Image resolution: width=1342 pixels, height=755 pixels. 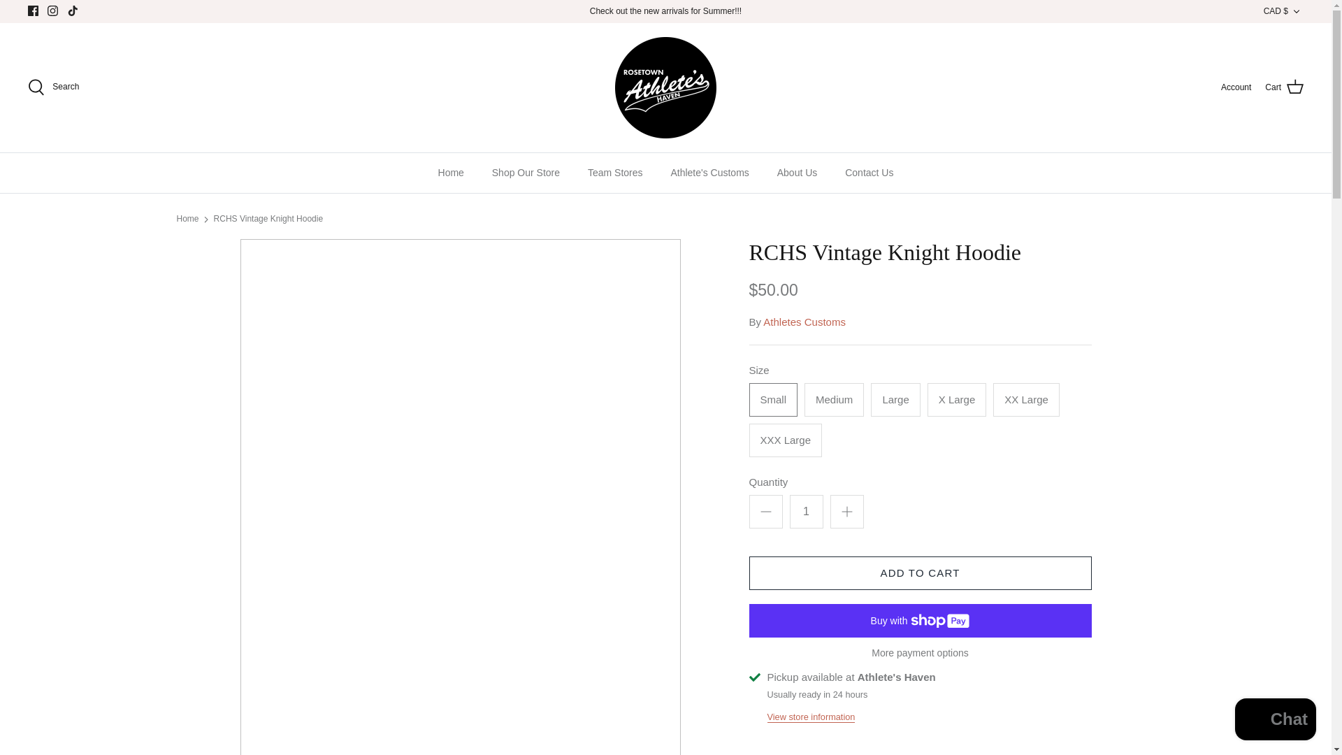 What do you see at coordinates (807, 512) in the screenshot?
I see `1` at bounding box center [807, 512].